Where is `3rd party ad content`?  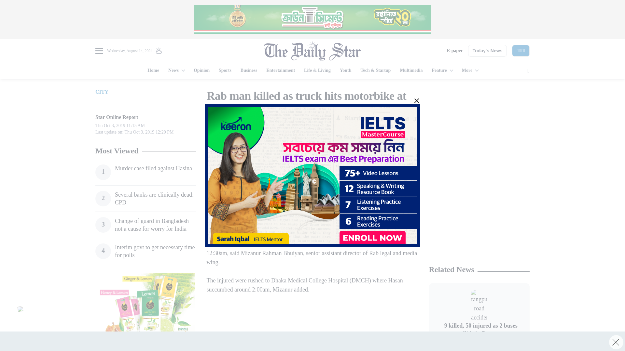 3rd party ad content is located at coordinates (479, 217).